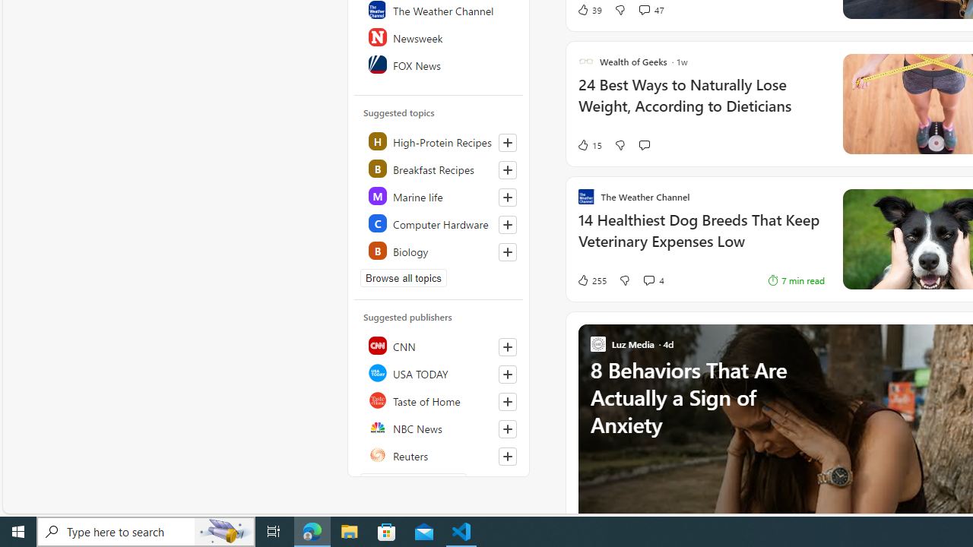 The image size is (973, 547). Describe the element at coordinates (439, 64) in the screenshot. I see `FOX News` at that location.